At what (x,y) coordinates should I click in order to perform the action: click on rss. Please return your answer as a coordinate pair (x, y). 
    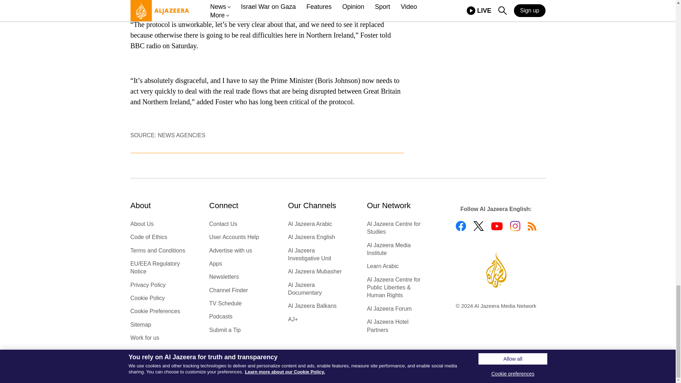
    Looking at the image, I should click on (532, 226).